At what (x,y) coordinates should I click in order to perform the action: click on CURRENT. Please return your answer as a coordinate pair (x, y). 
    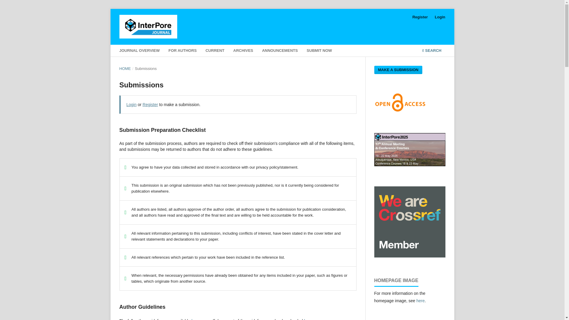
    Looking at the image, I should click on (215, 51).